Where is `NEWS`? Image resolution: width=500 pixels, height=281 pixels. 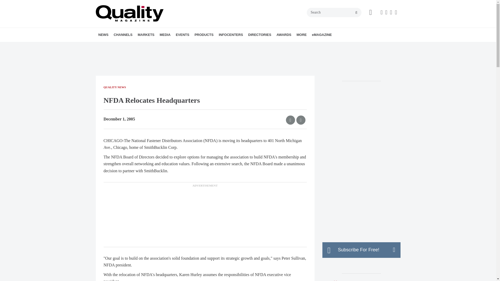 NEWS is located at coordinates (103, 35).